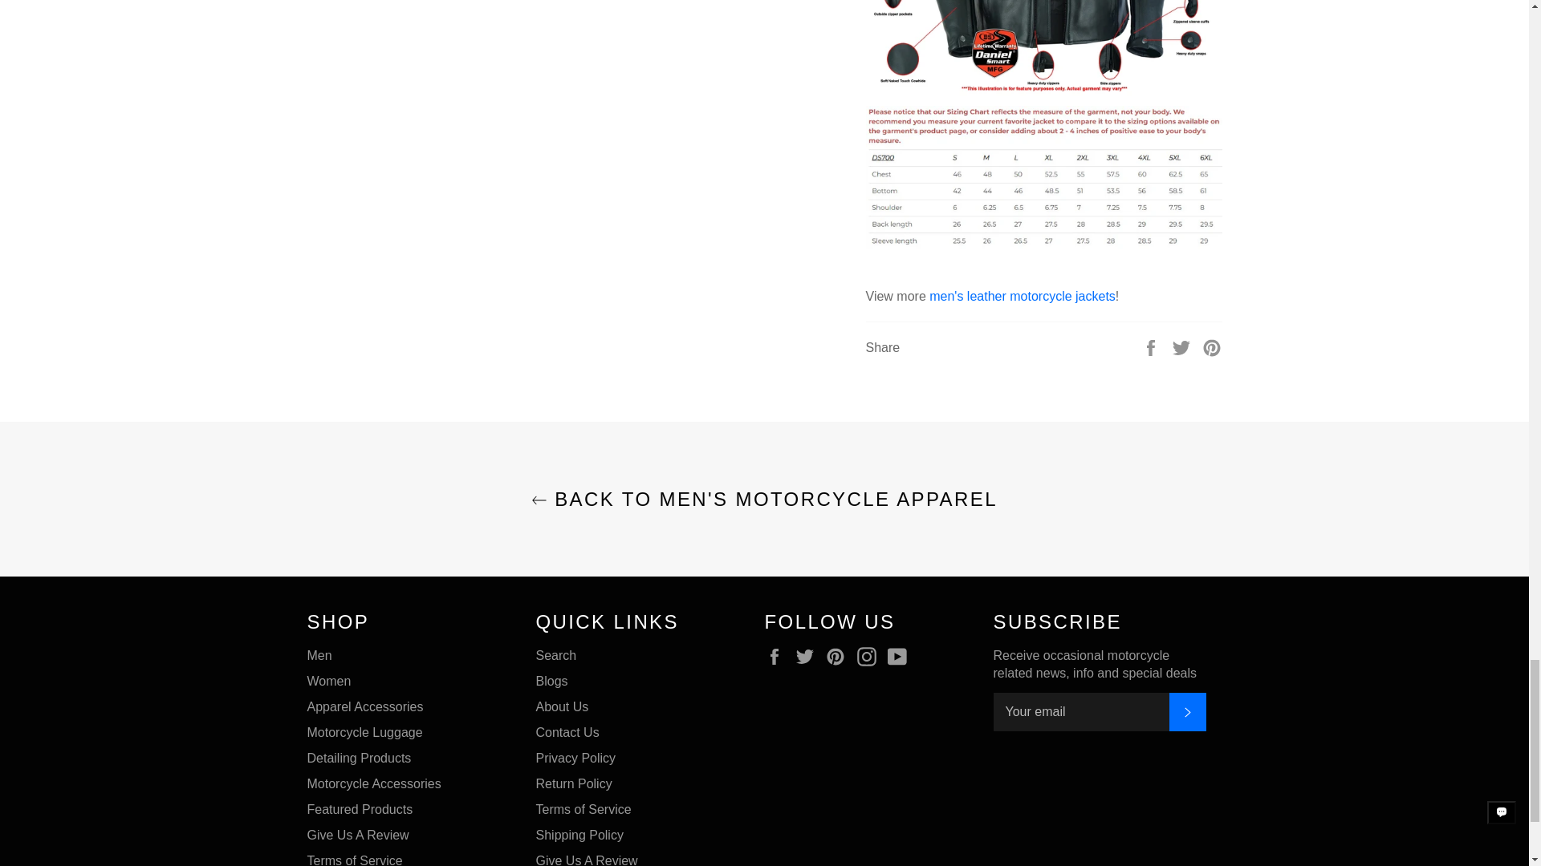  What do you see at coordinates (870, 656) in the screenshot?
I see `TwistyRider.com on Instagram` at bounding box center [870, 656].